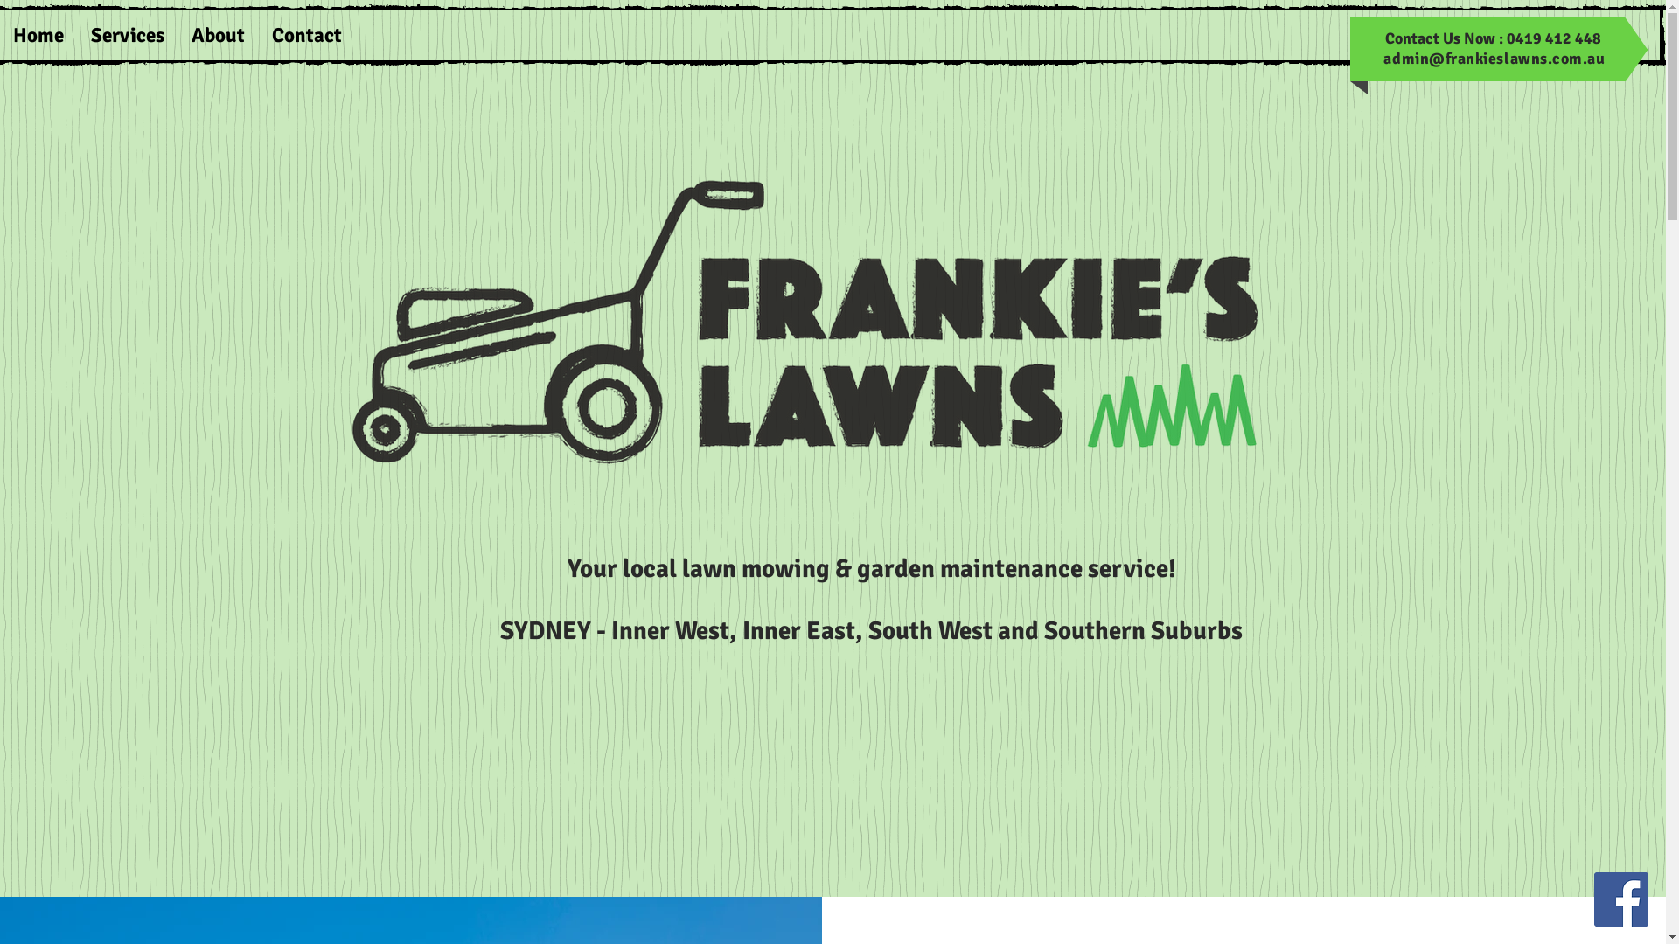 The height and width of the screenshot is (944, 1679). Describe the element at coordinates (839, 360) in the screenshot. I see `TWIPLA (Visitor Analytics)` at that location.